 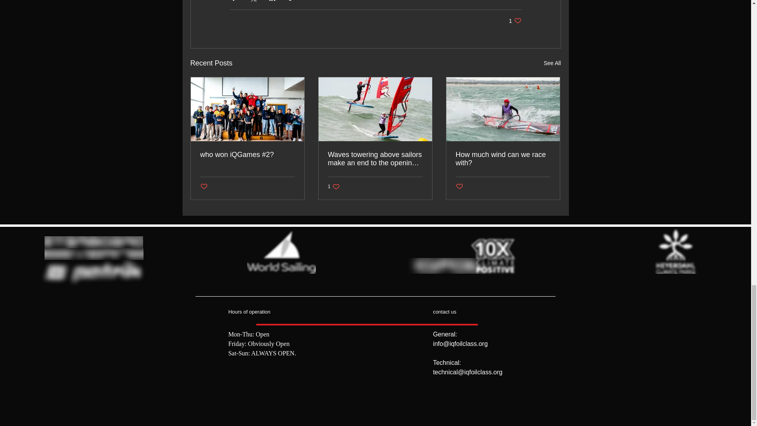 I want to click on See All, so click(x=552, y=63).